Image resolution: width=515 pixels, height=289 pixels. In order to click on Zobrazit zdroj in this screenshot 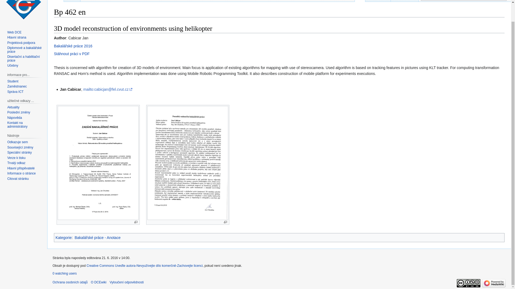, I will do `click(378, 1)`.